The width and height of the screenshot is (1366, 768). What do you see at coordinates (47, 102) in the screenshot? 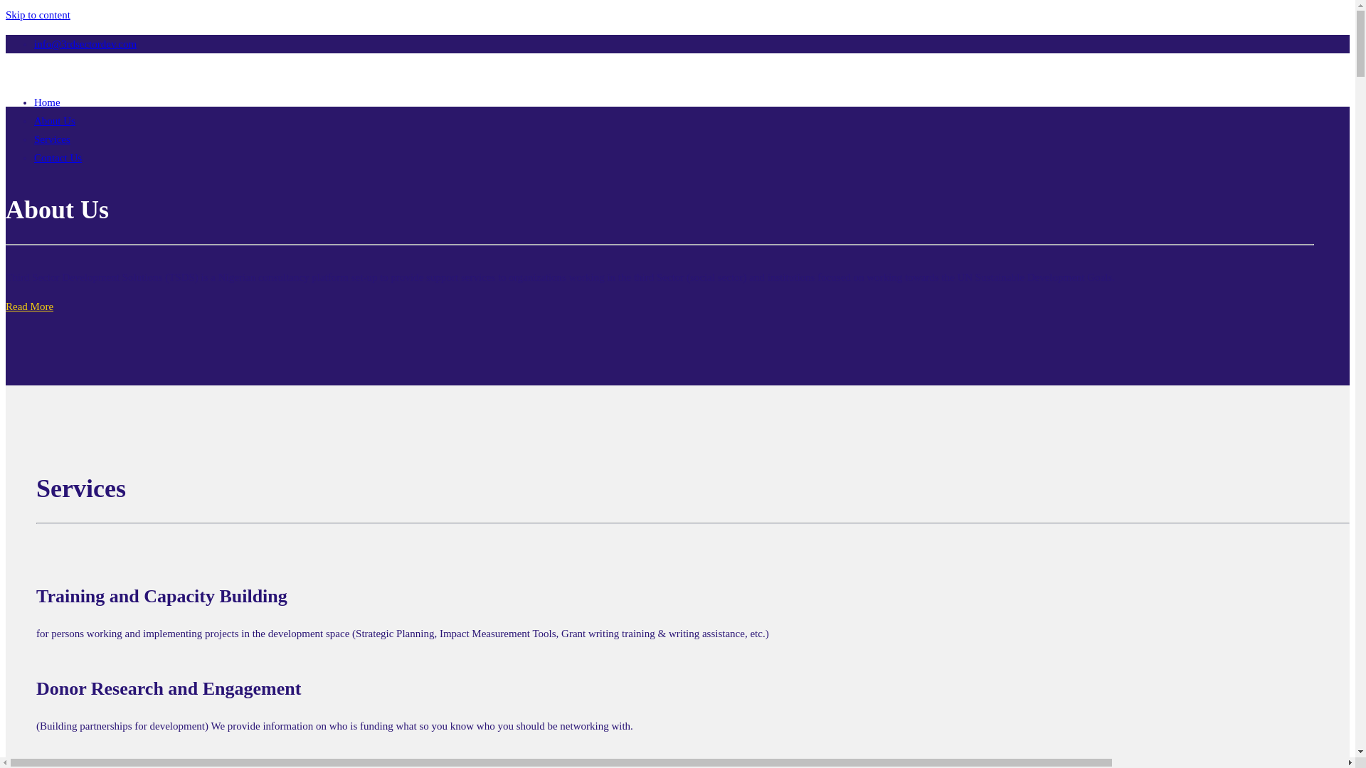
I see `Home` at bounding box center [47, 102].